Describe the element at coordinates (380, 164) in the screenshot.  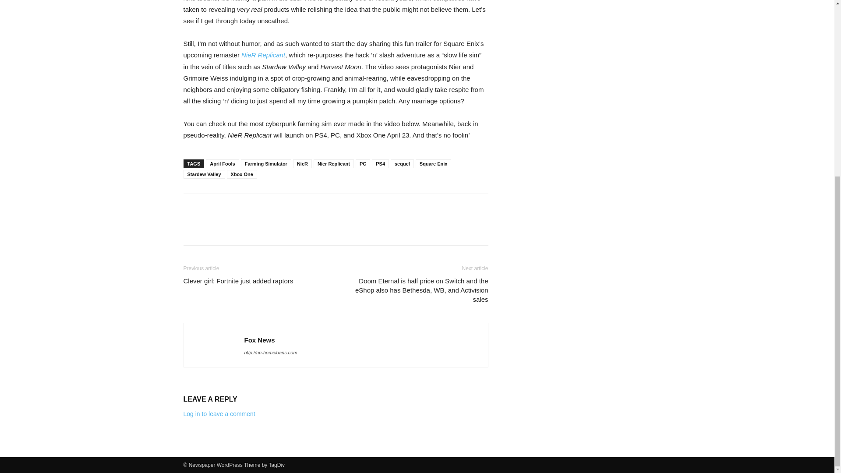
I see `PS4` at that location.